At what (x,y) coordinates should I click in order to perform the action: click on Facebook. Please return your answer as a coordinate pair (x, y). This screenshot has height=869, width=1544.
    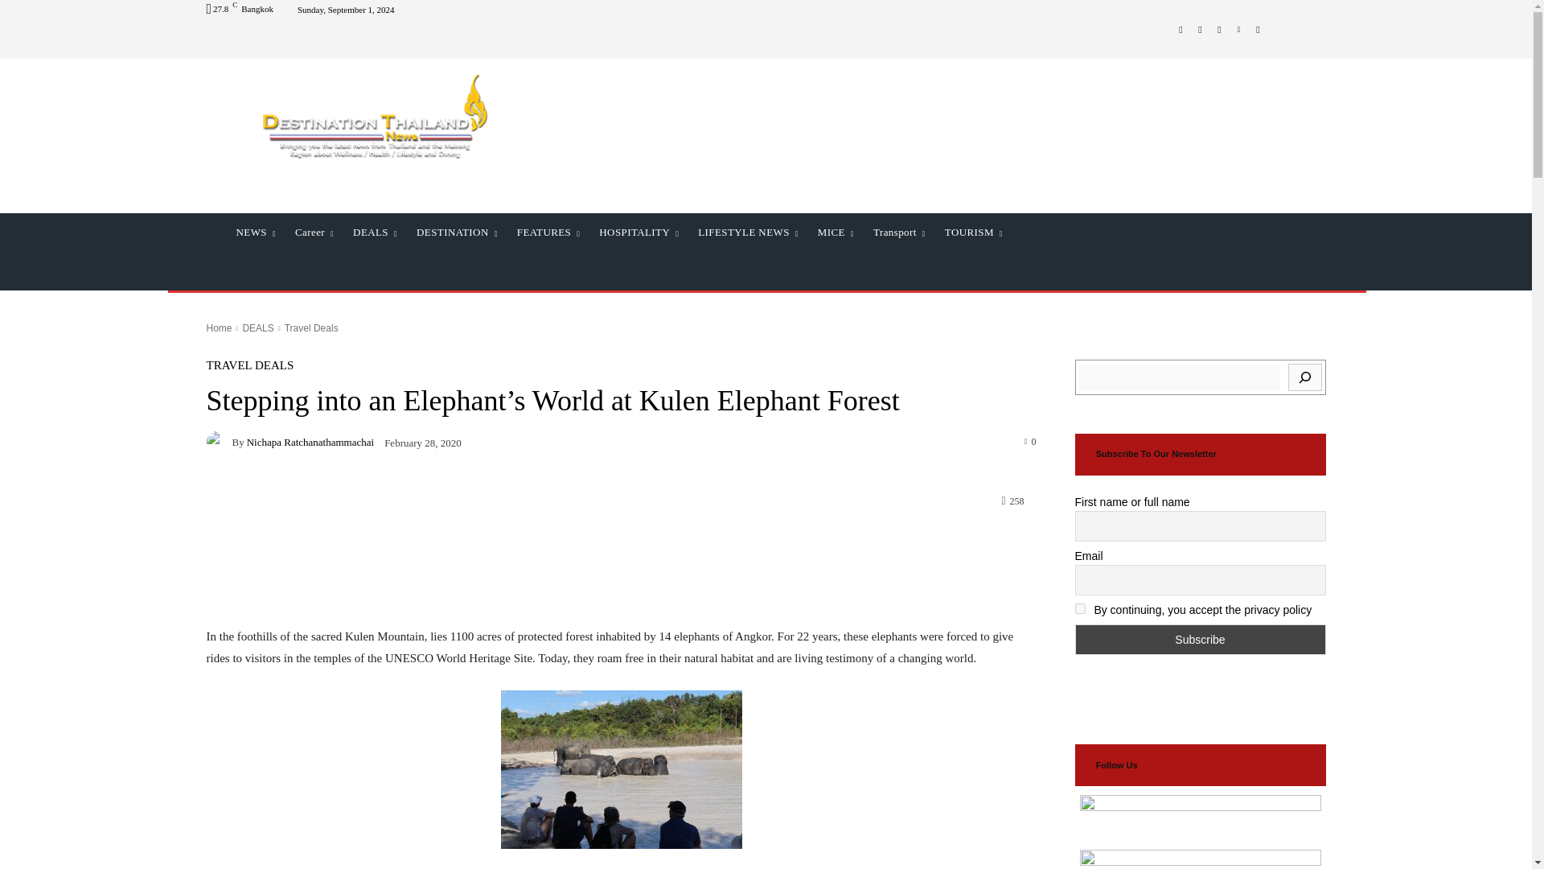
    Looking at the image, I should click on (1181, 28).